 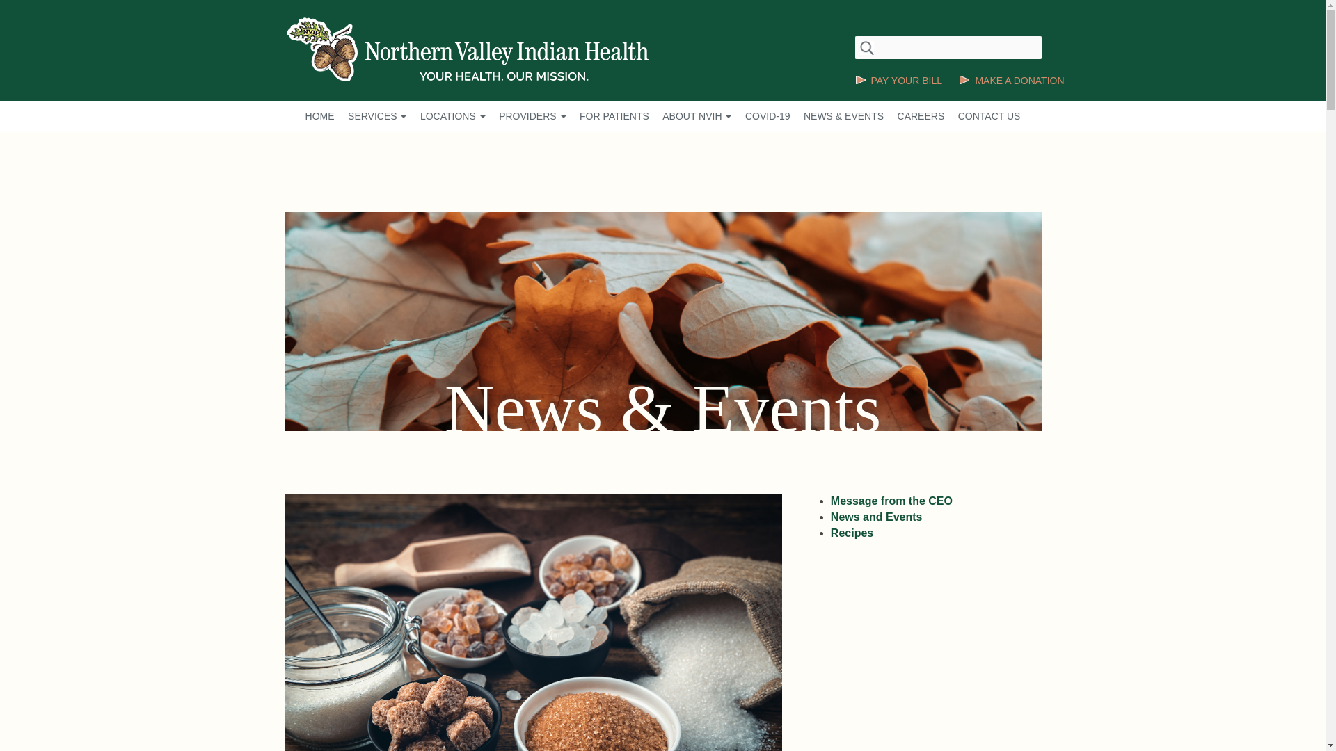 What do you see at coordinates (376, 116) in the screenshot?
I see `Services` at bounding box center [376, 116].